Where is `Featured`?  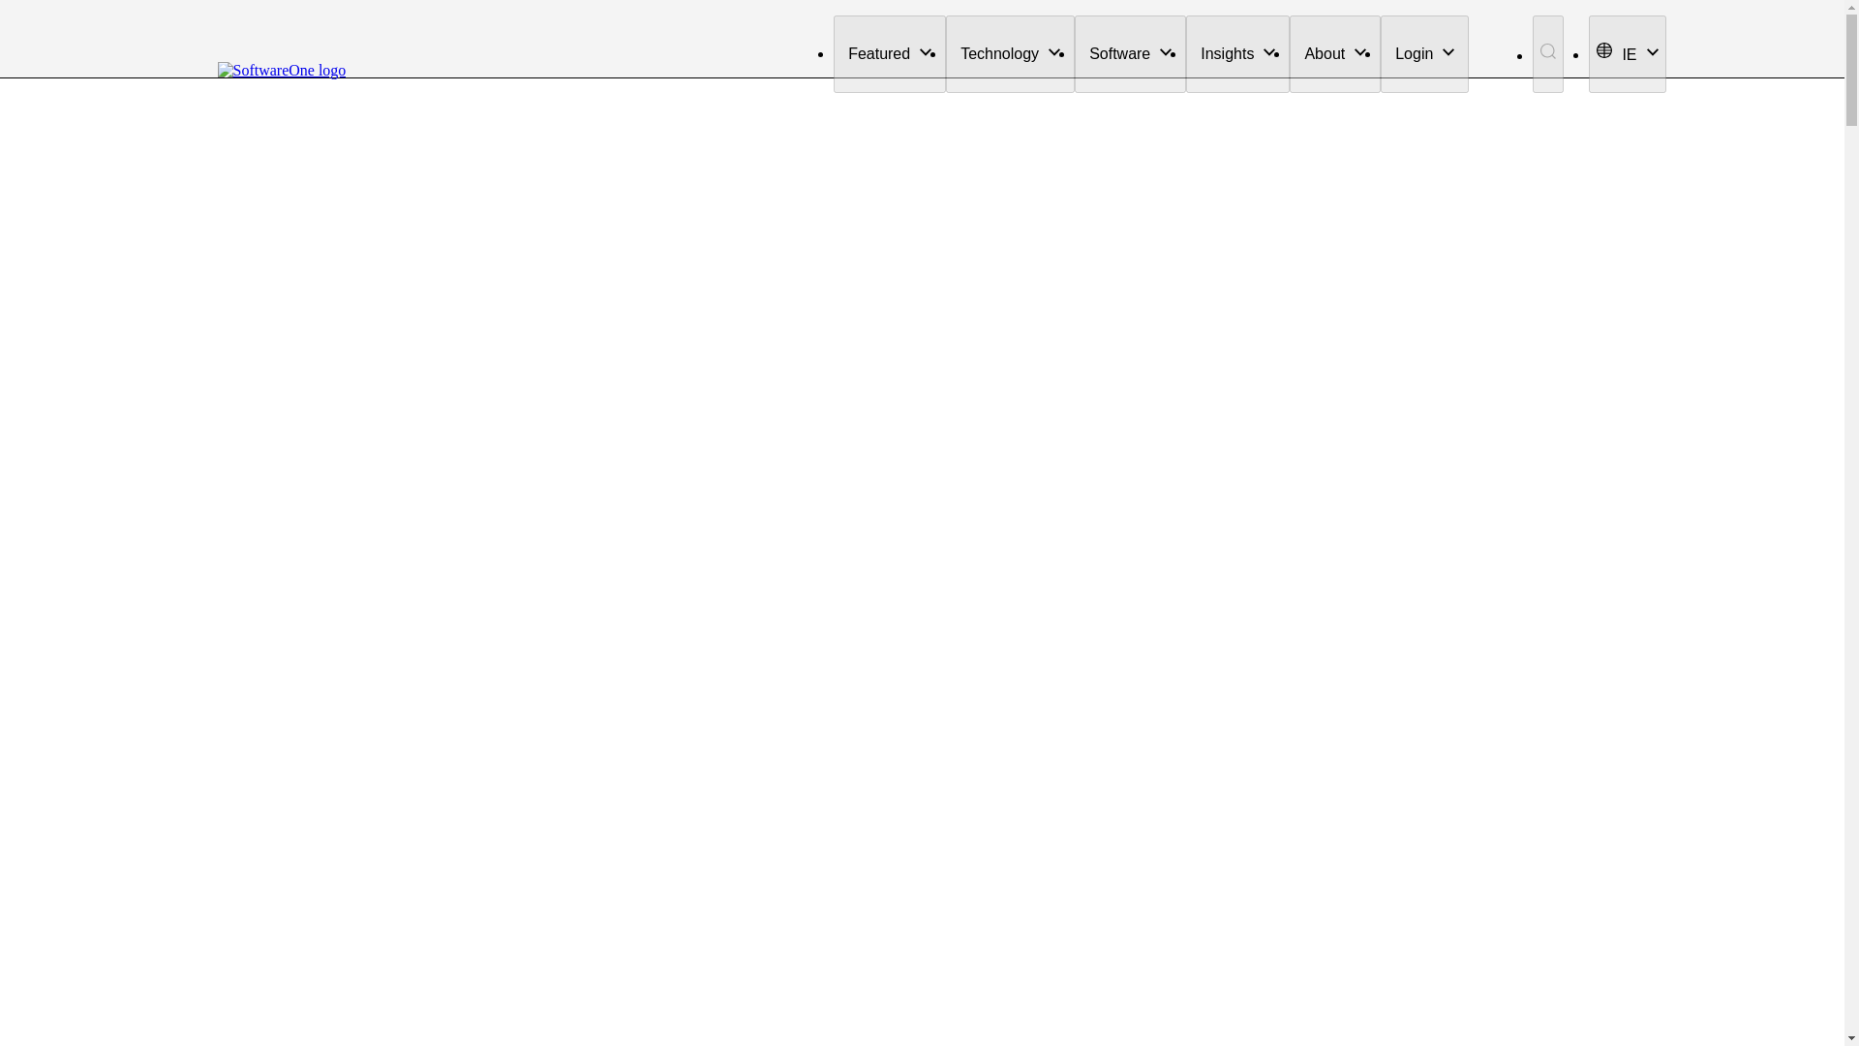 Featured is located at coordinates (889, 54).